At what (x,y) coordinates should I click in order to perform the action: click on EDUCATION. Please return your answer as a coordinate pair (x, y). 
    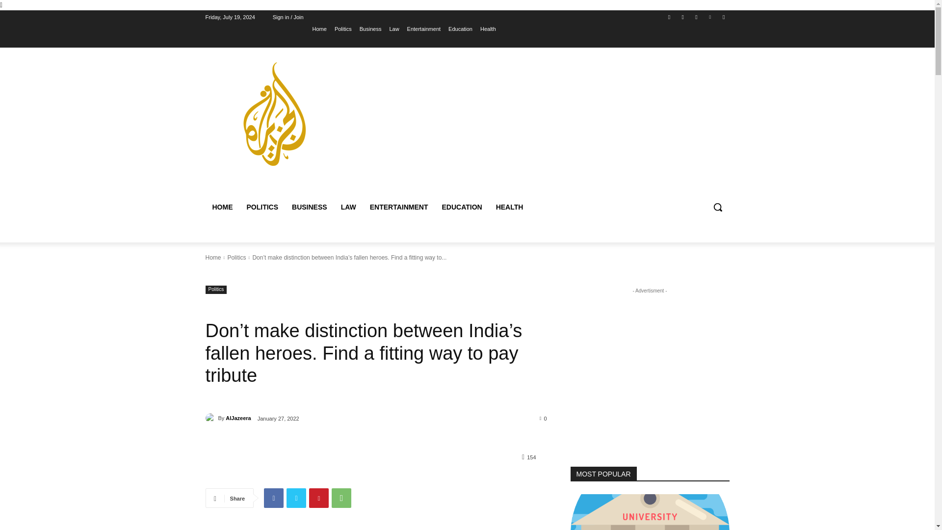
    Looking at the image, I should click on (461, 207).